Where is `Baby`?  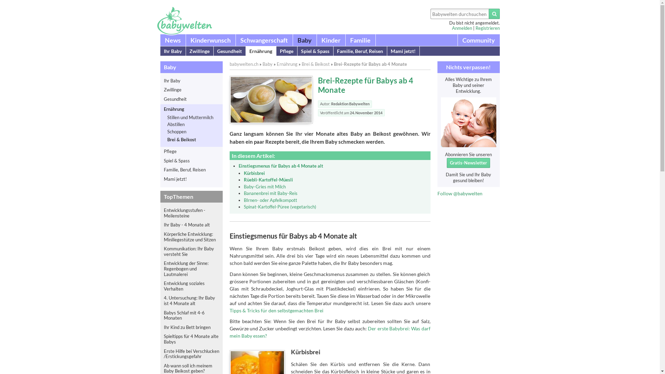
Baby is located at coordinates (267, 64).